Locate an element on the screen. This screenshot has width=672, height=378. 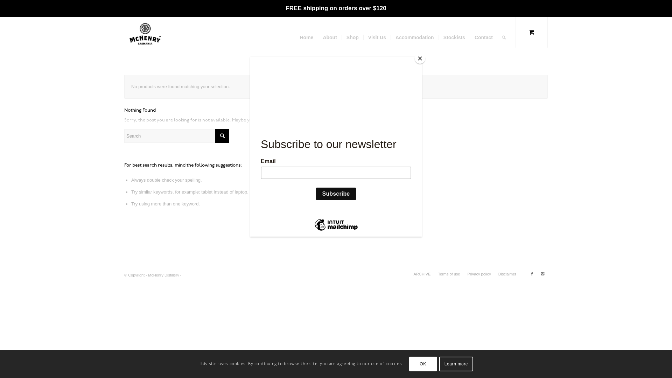
Privacy policy is located at coordinates (479, 274).